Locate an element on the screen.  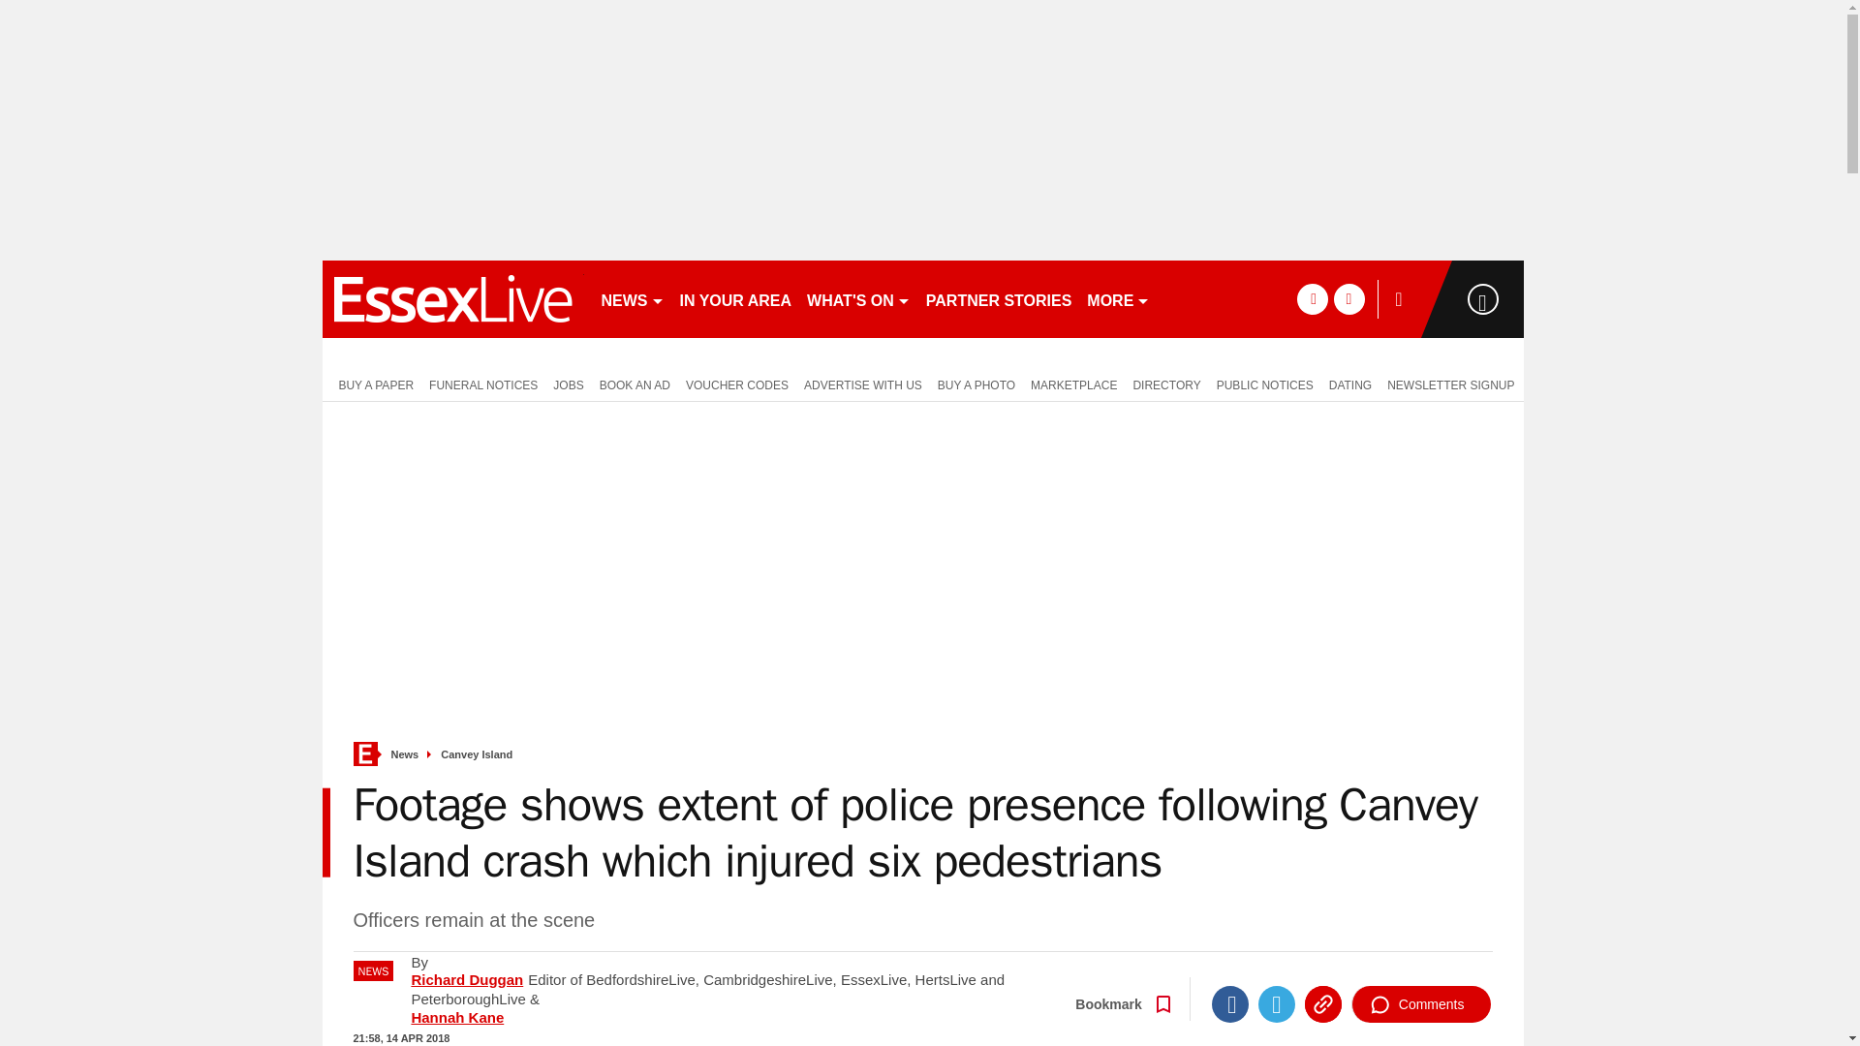
NEWS is located at coordinates (632, 298).